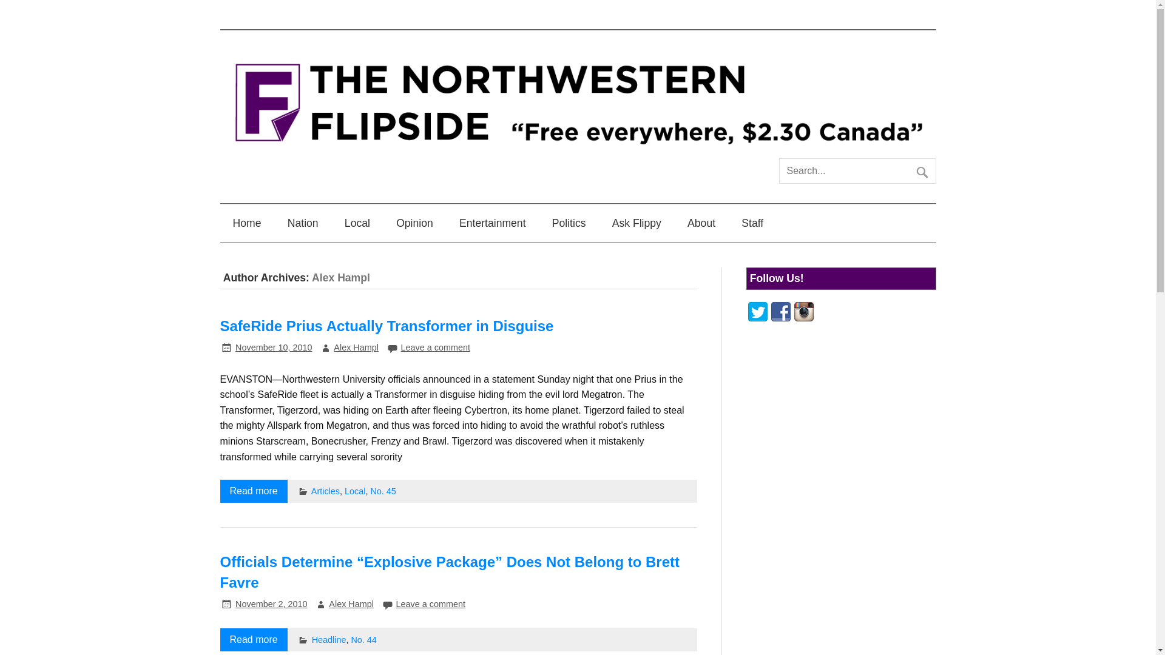 The image size is (1165, 655). I want to click on Headline, so click(329, 639).